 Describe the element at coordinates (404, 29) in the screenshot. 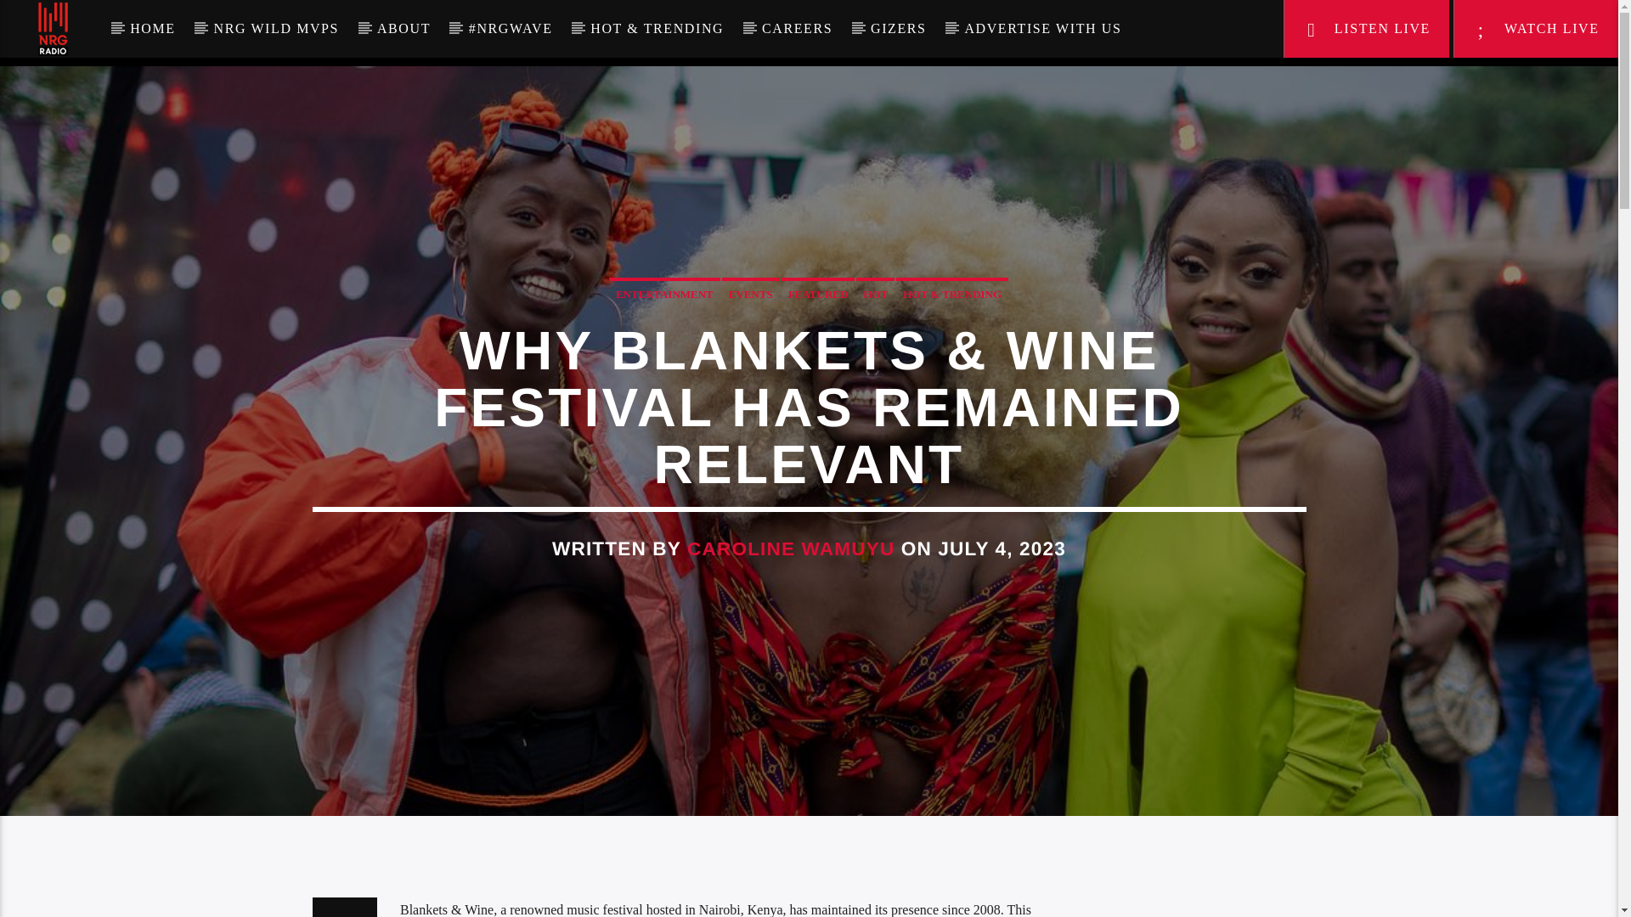

I see `ABOUT` at that location.